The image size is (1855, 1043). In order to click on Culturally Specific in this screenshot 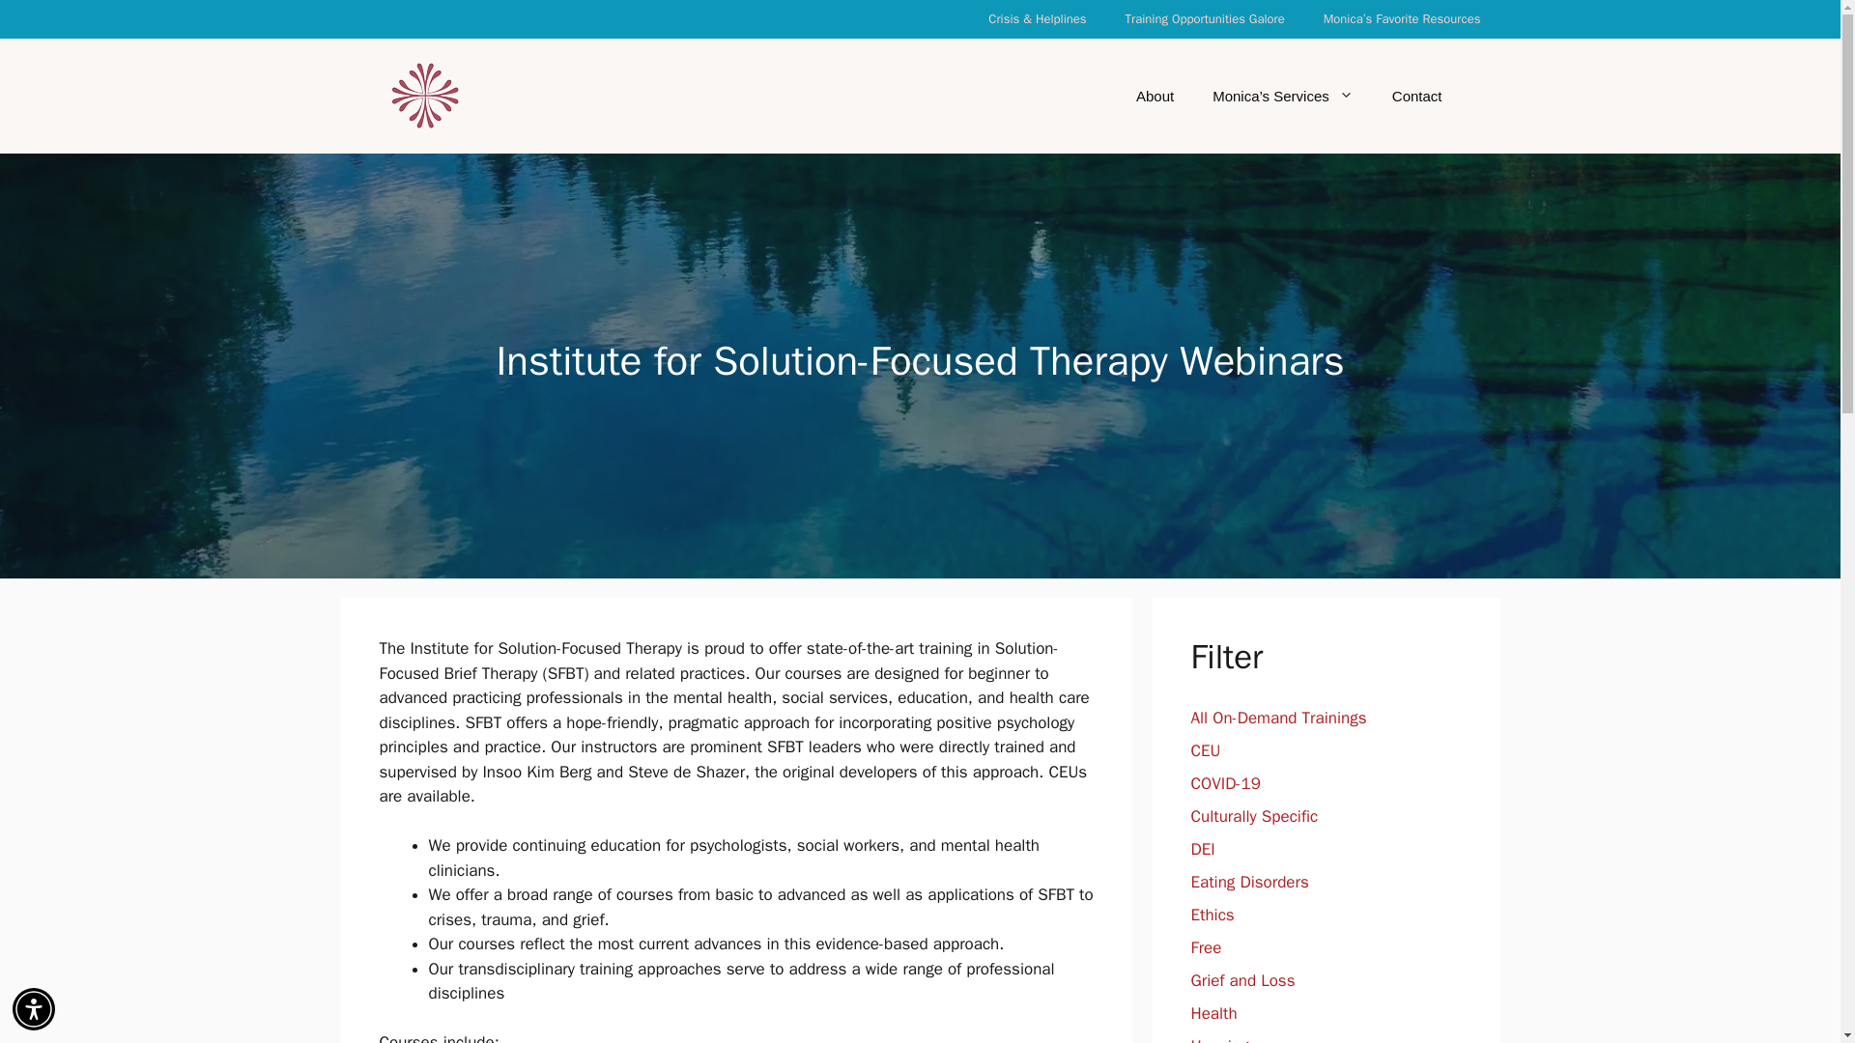, I will do `click(1254, 816)`.